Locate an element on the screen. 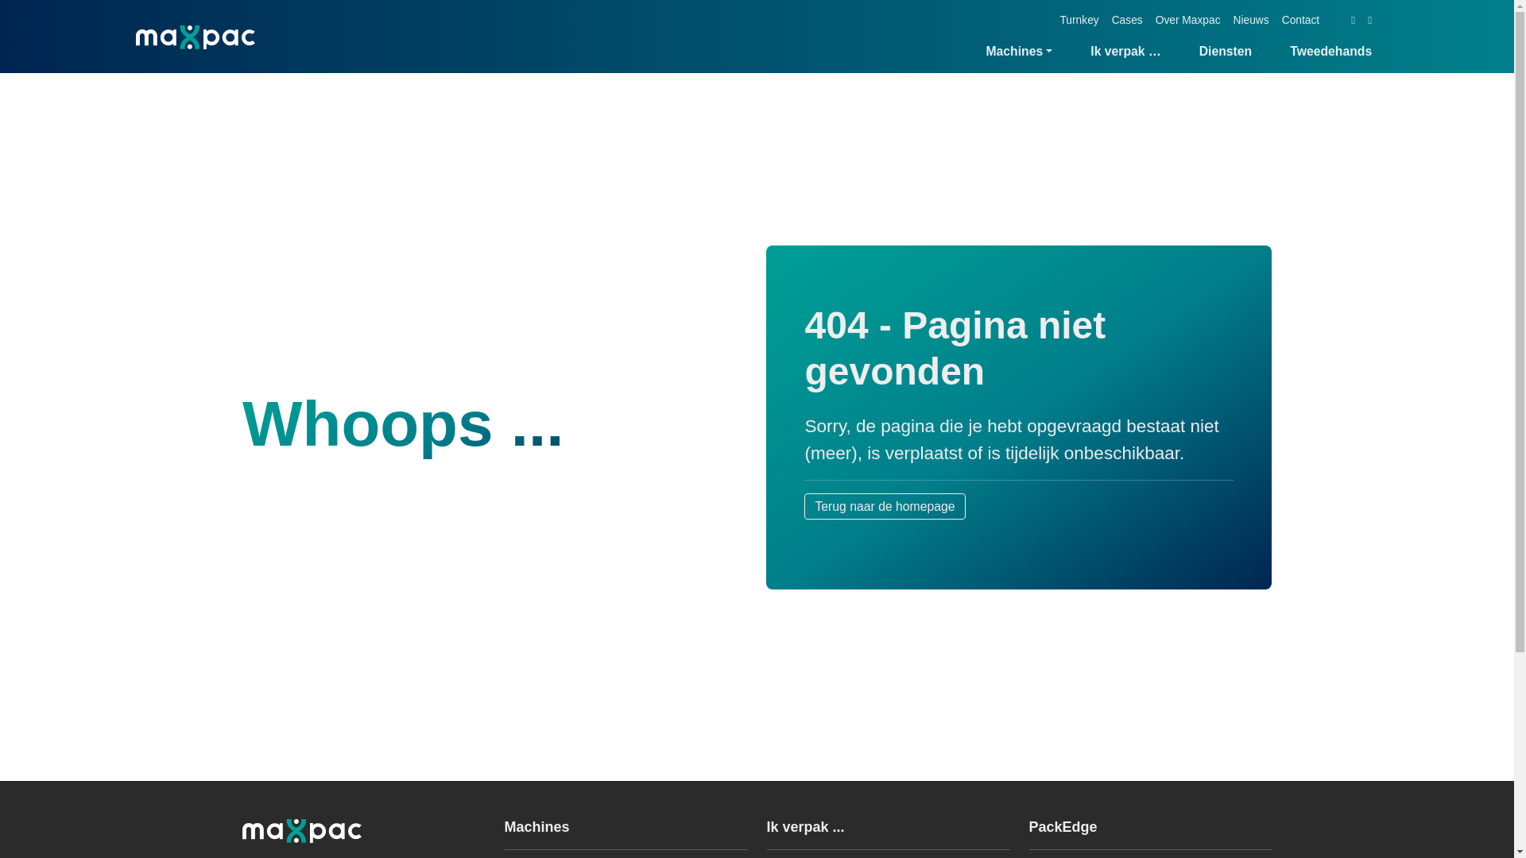 This screenshot has height=858, width=1526. Contact is located at coordinates (1300, 21).